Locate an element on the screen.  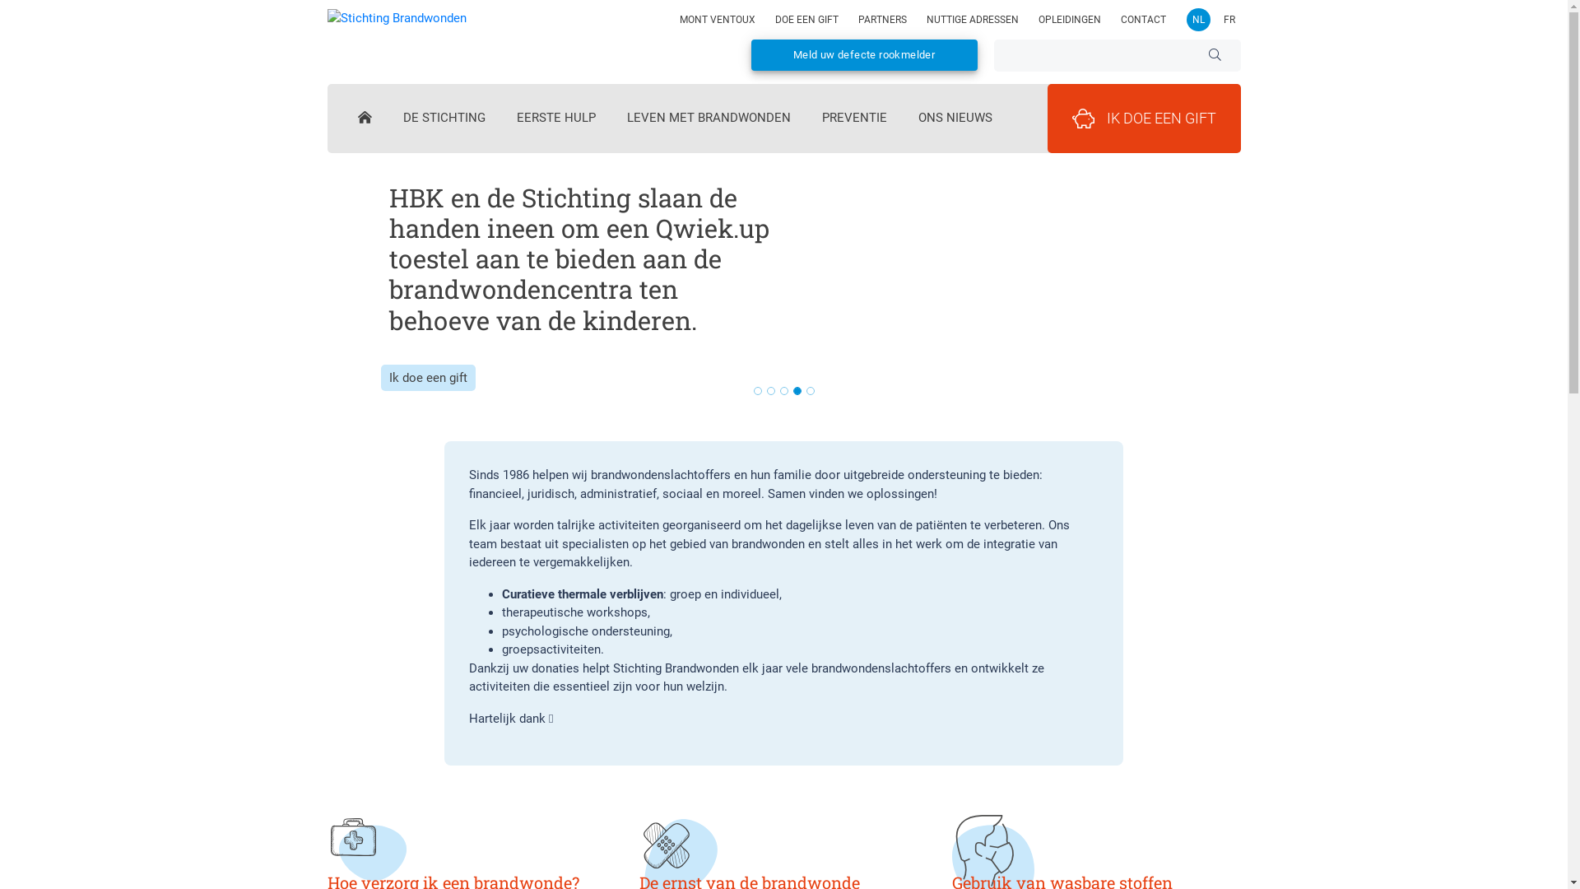
MONT VENTOUX is located at coordinates (718, 20).